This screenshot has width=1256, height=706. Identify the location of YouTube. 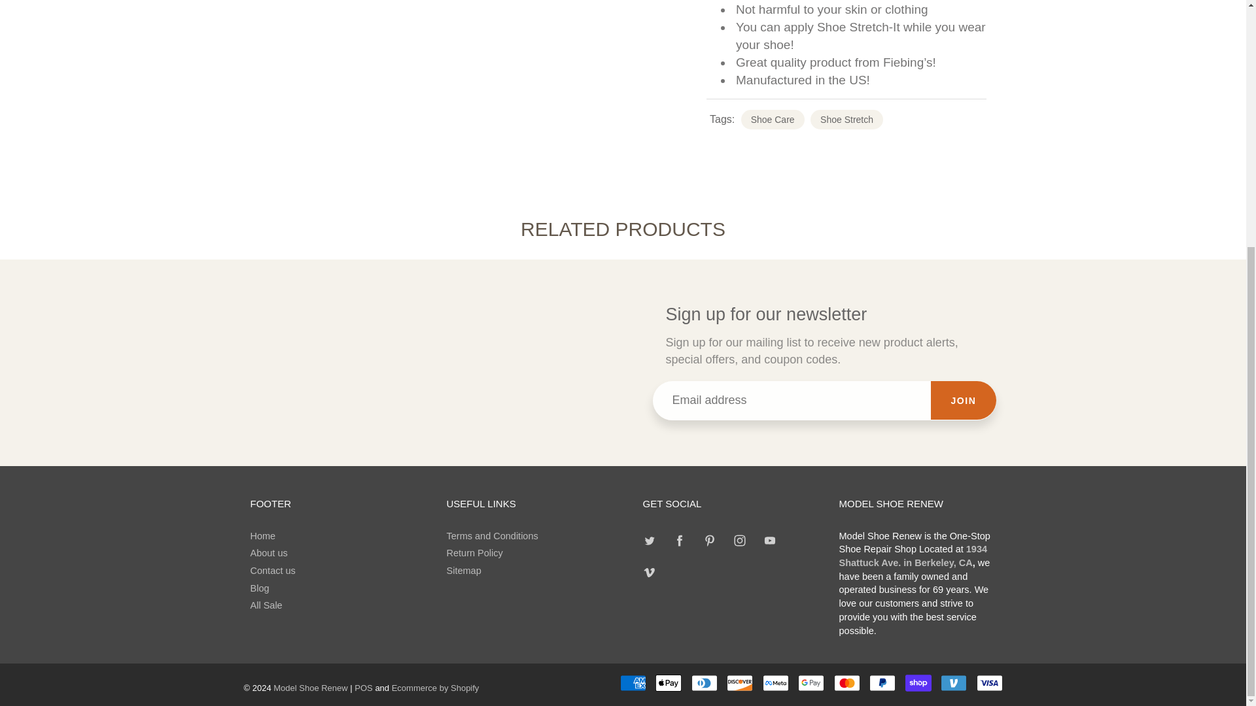
(769, 541).